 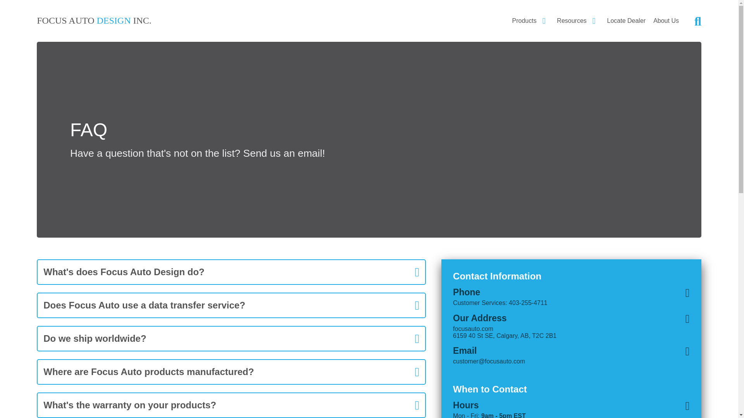 I want to click on What's does Focus Auto Design do?, so click(x=231, y=272).